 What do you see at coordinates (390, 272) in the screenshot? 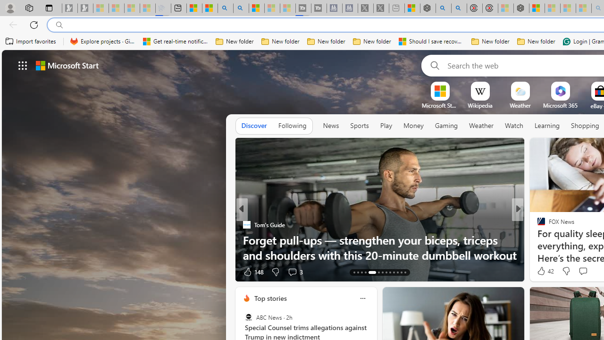
I see `AutomationID: tab-21` at bounding box center [390, 272].